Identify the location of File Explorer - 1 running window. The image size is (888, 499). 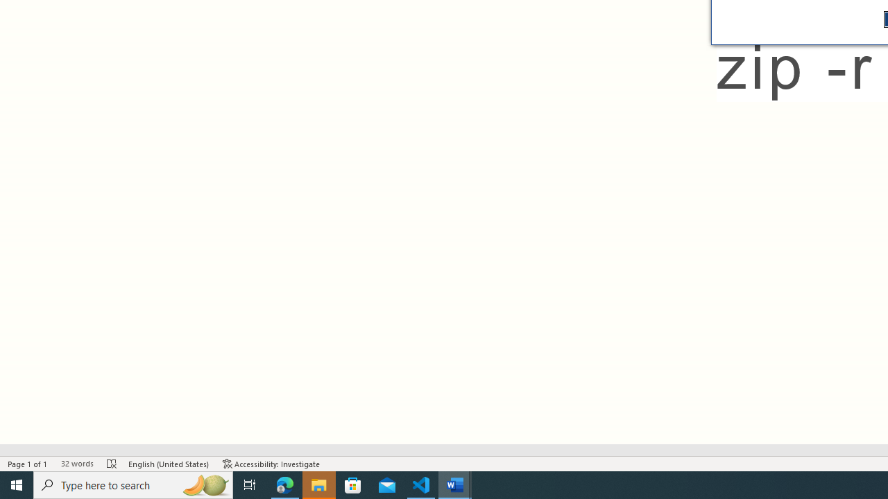
(319, 485).